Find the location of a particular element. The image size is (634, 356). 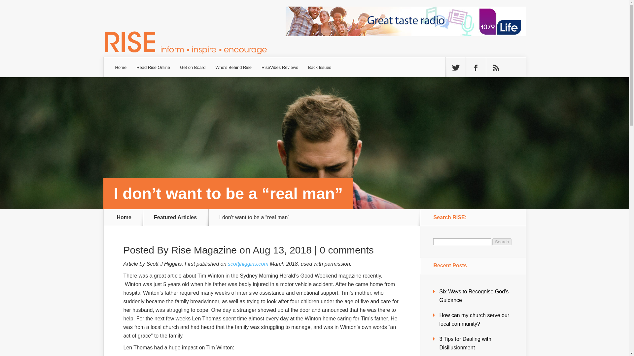

scottjhiggins.com is located at coordinates (248, 264).